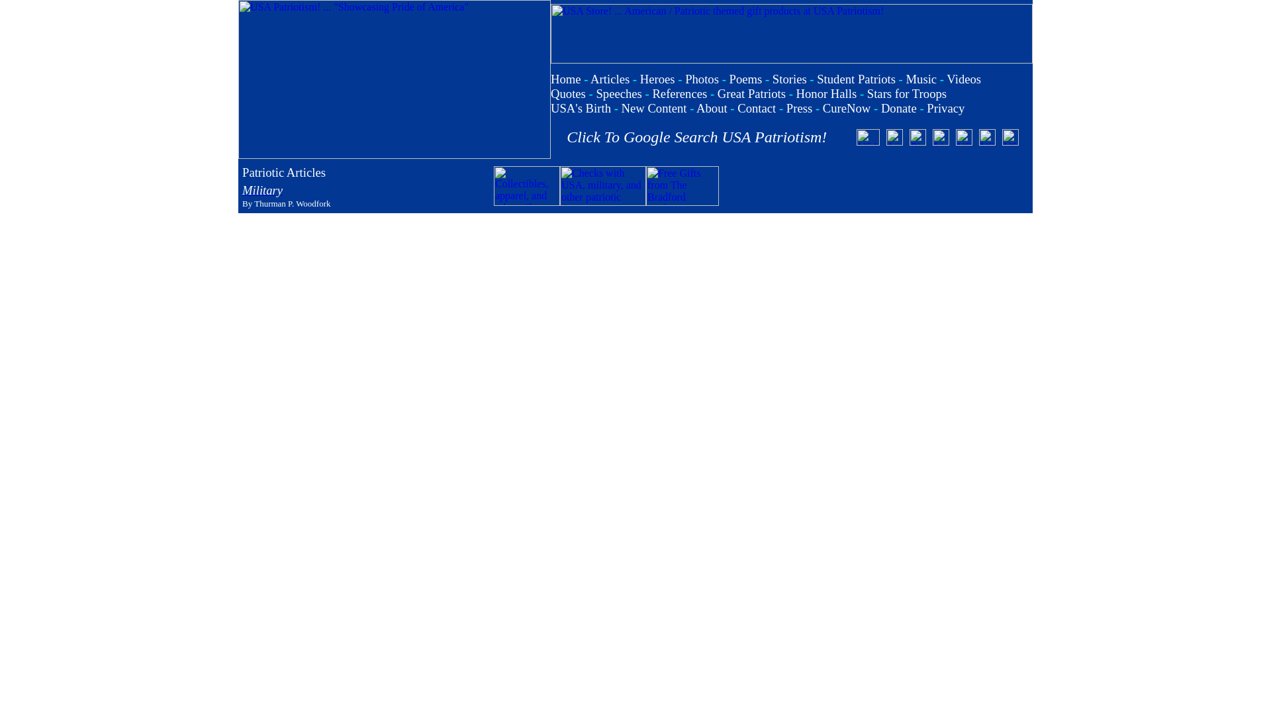 This screenshot has height=715, width=1271. Describe the element at coordinates (610, 79) in the screenshot. I see `Articles` at that location.